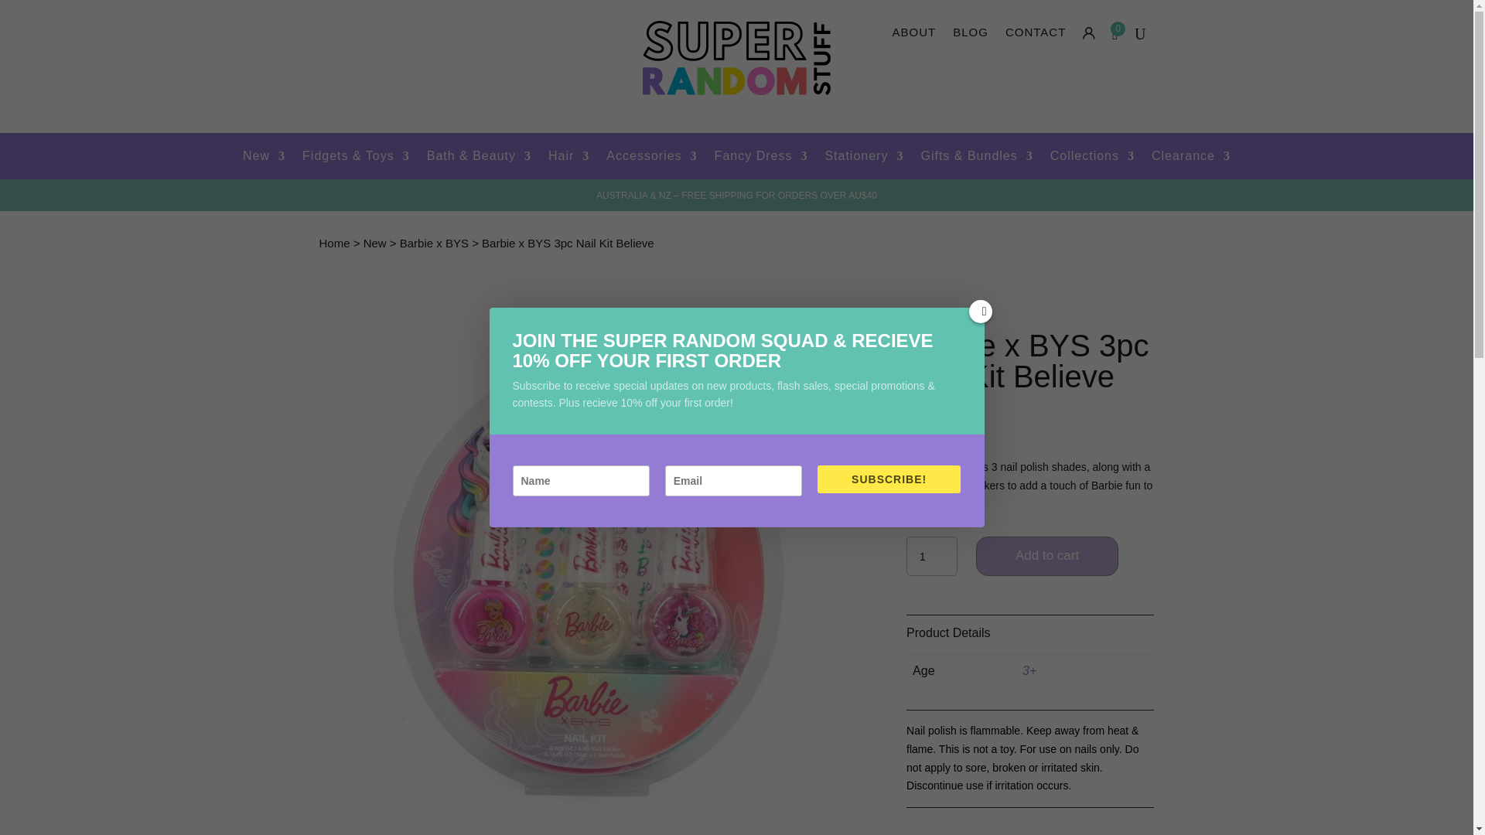 The image size is (1485, 835). I want to click on 1, so click(931, 557).